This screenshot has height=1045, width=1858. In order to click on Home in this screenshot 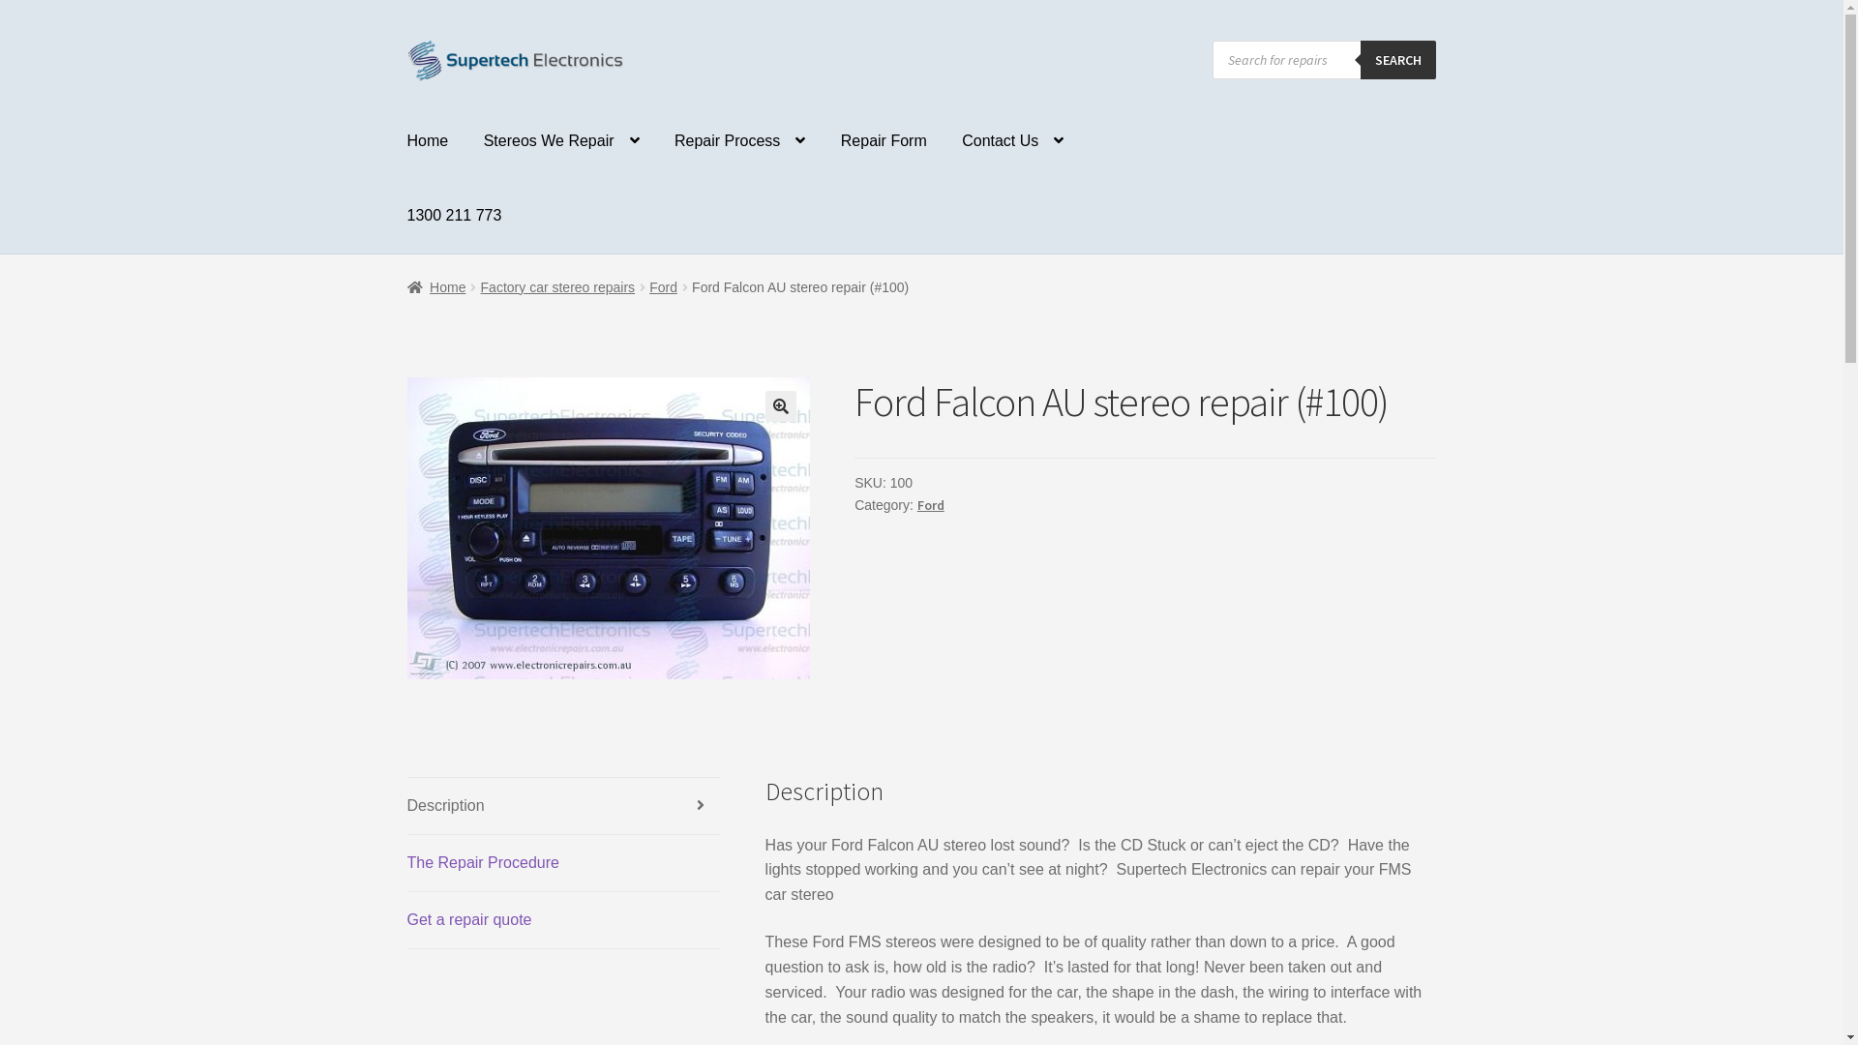, I will do `click(428, 141)`.